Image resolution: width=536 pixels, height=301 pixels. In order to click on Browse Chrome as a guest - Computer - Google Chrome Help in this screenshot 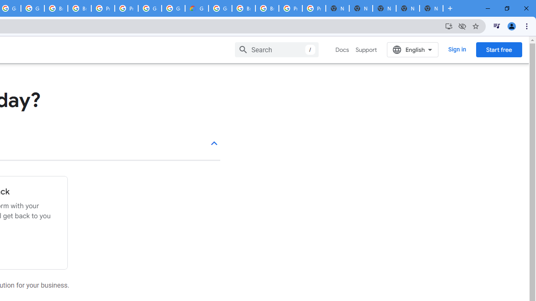, I will do `click(244, 8)`.